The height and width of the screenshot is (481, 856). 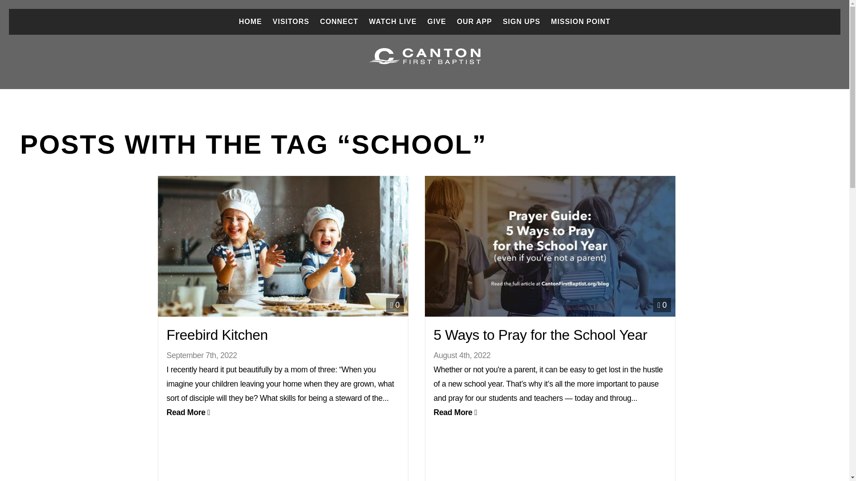 What do you see at coordinates (474, 21) in the screenshot?
I see `OUR APP` at bounding box center [474, 21].